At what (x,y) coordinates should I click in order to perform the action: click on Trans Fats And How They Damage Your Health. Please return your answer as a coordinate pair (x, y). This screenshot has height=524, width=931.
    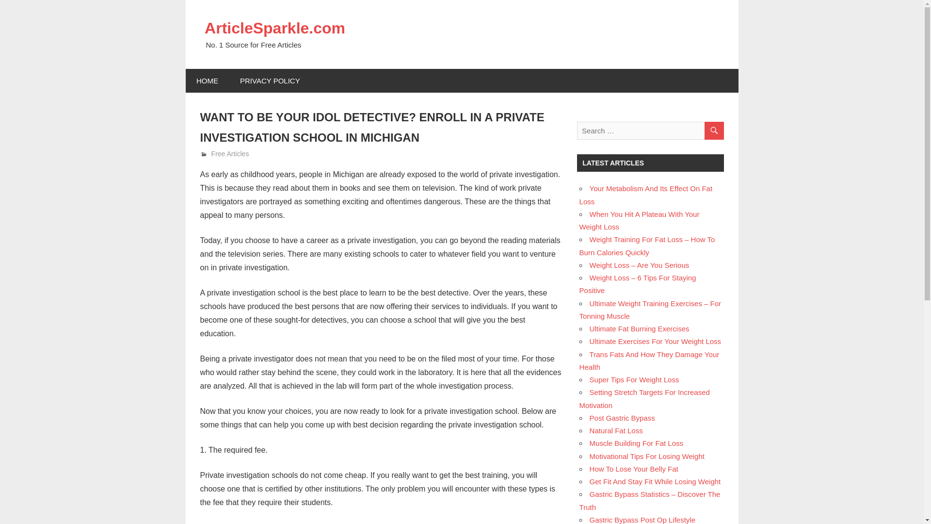
    Looking at the image, I should click on (649, 360).